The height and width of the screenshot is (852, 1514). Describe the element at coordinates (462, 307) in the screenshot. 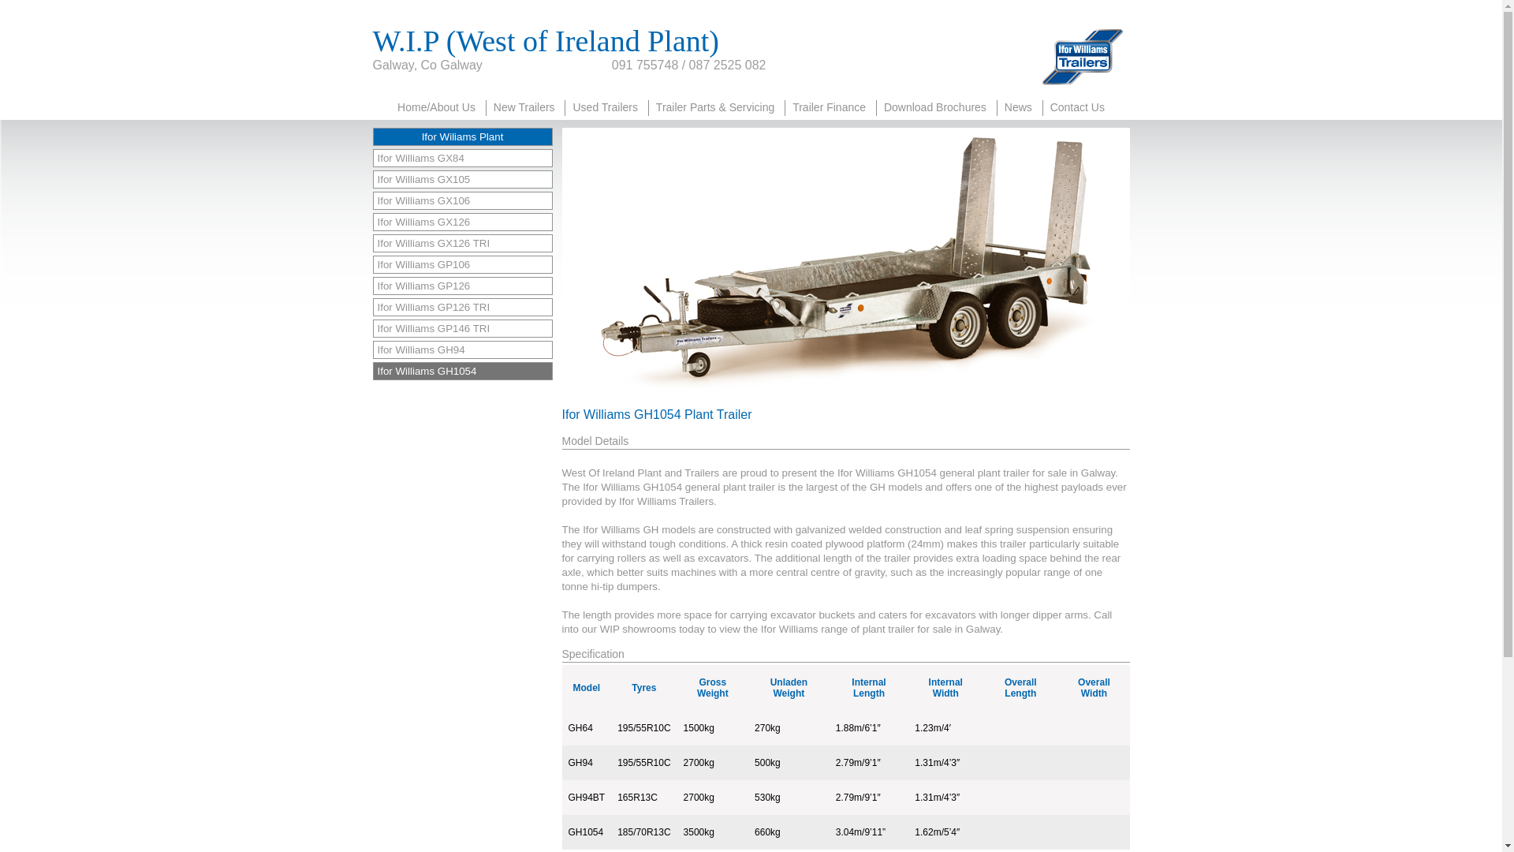

I see `Ifor Williams GP126 TRI` at that location.